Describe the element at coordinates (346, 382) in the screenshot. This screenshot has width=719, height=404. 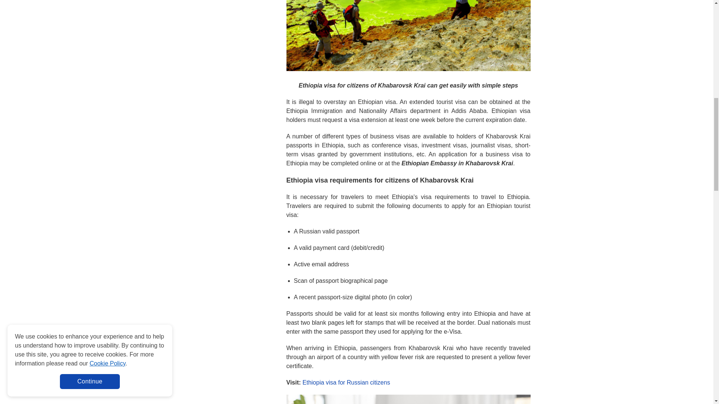
I see `Ethiopia visa for Russian citizens` at that location.